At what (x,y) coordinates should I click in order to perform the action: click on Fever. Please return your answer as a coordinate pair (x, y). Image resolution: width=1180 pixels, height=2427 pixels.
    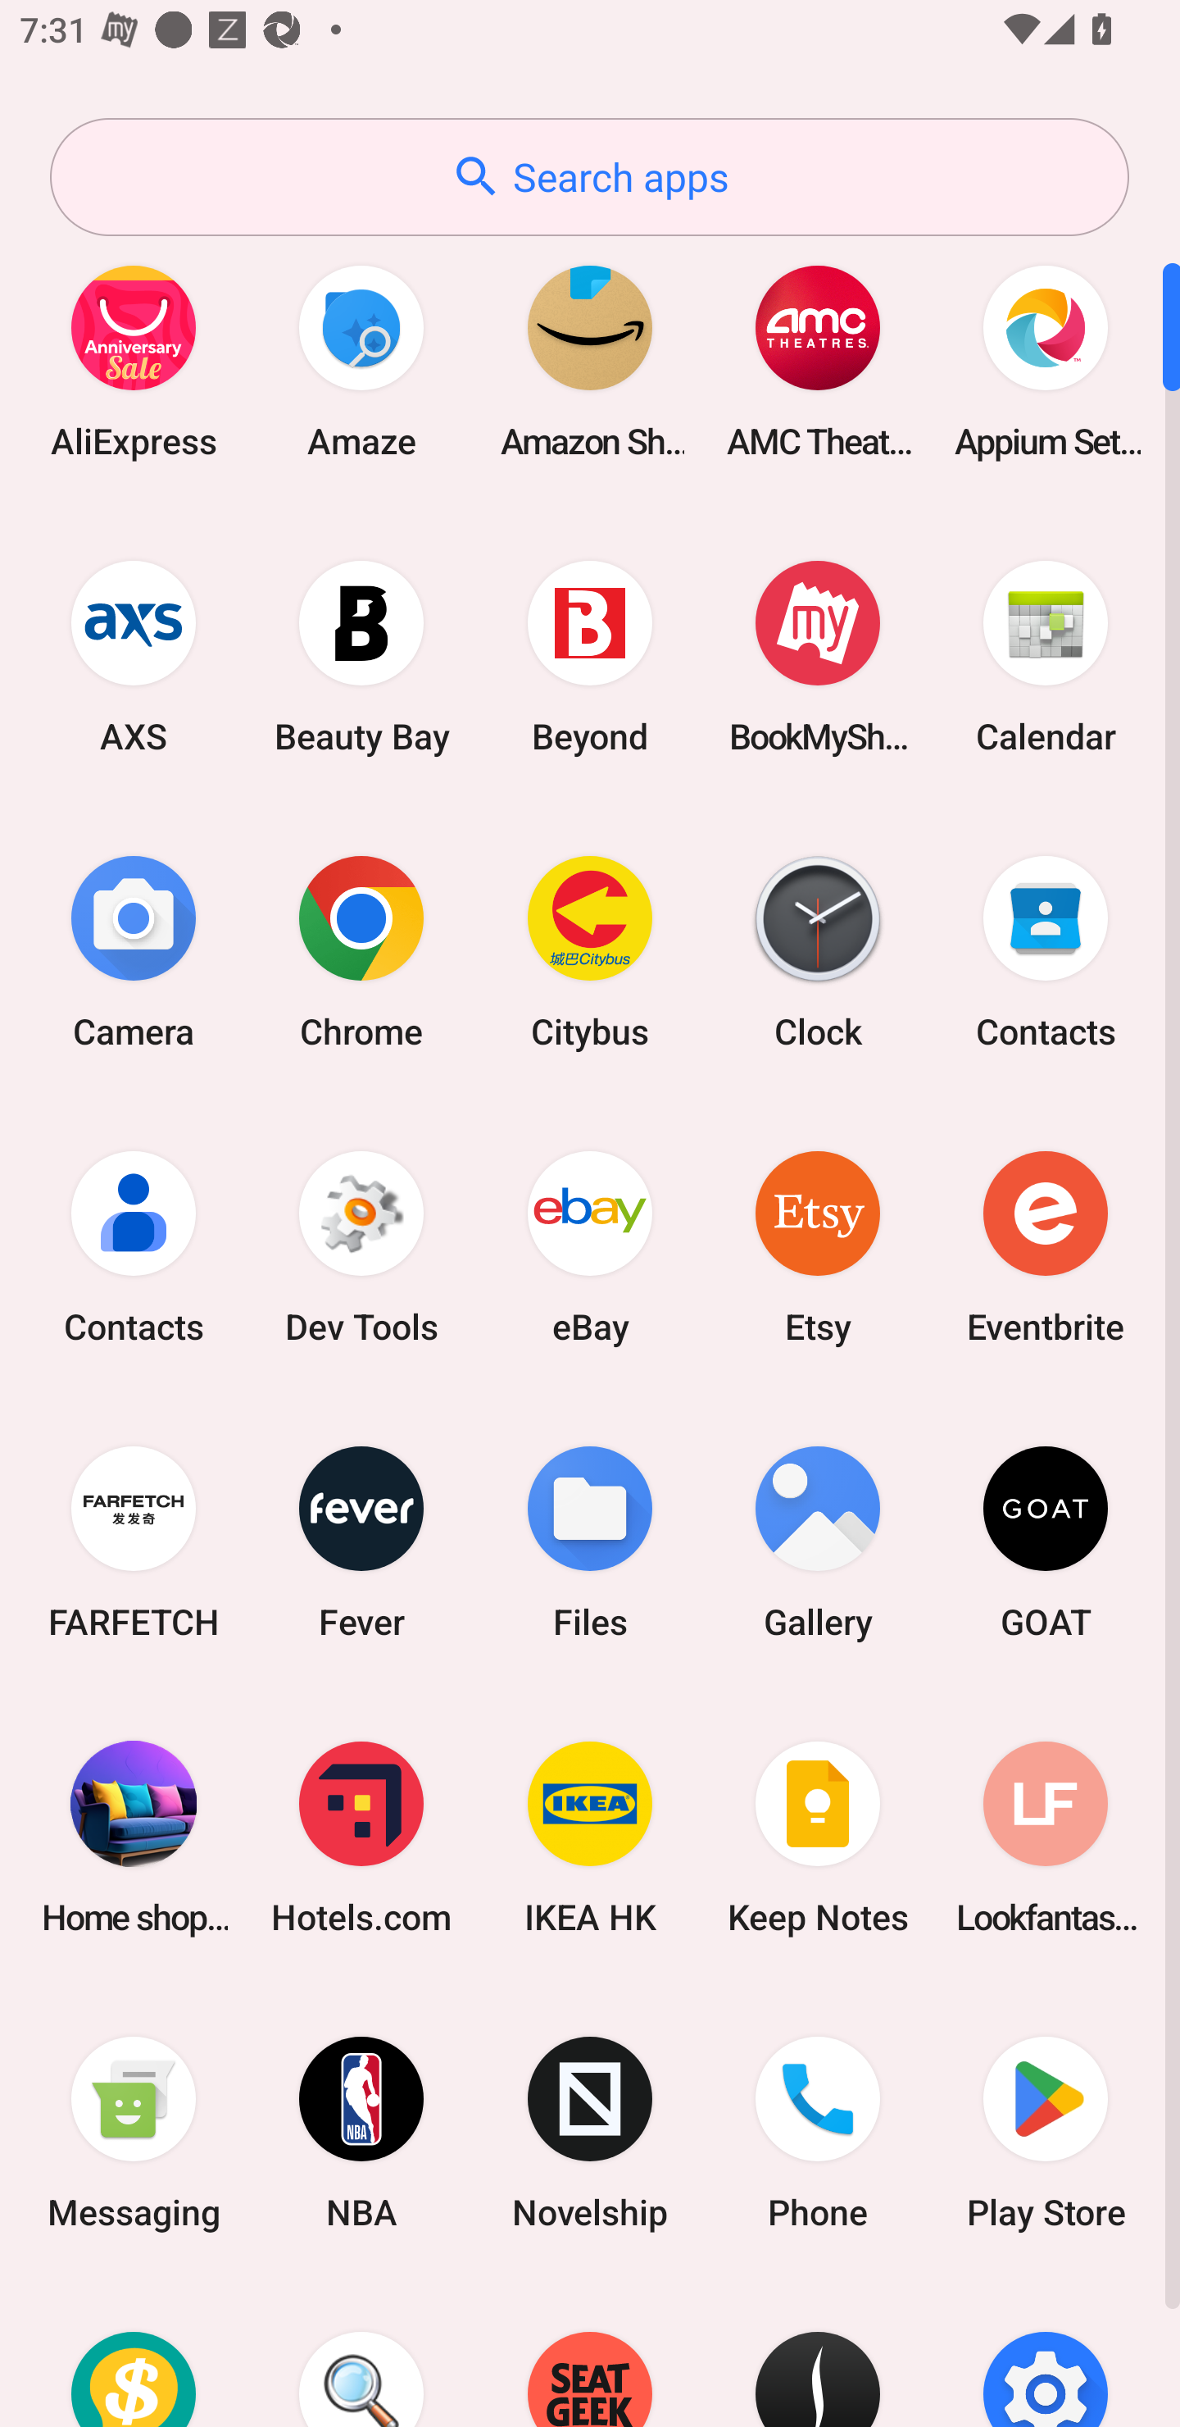
    Looking at the image, I should click on (361, 1541).